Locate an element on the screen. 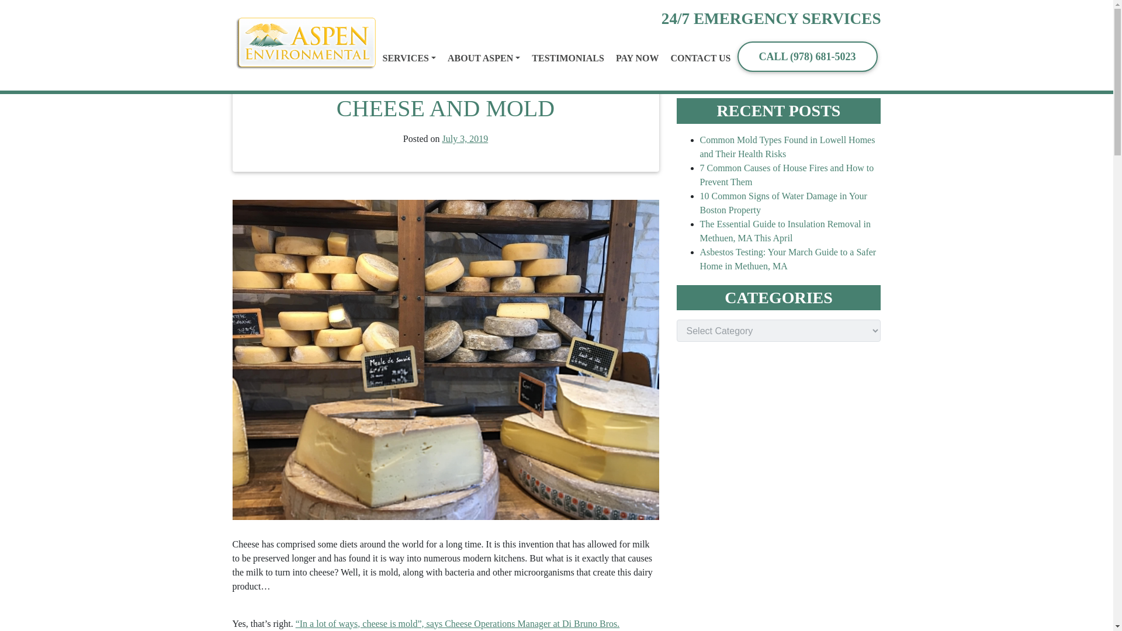  ABOUT ASPEN is located at coordinates (483, 58).